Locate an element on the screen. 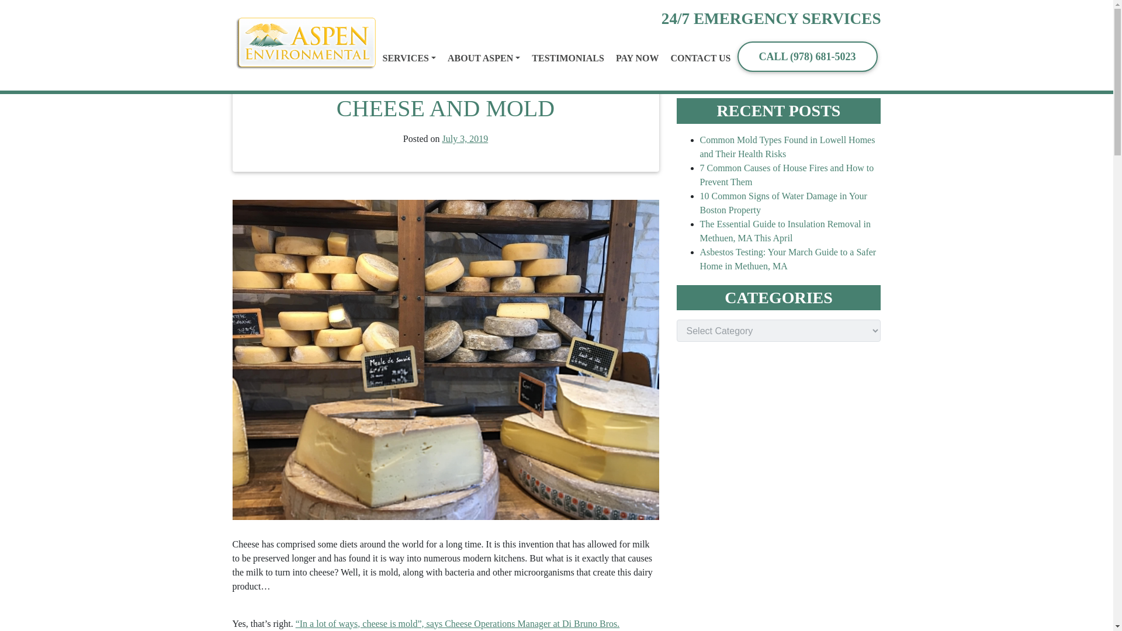  ABOUT ASPEN is located at coordinates (483, 58).